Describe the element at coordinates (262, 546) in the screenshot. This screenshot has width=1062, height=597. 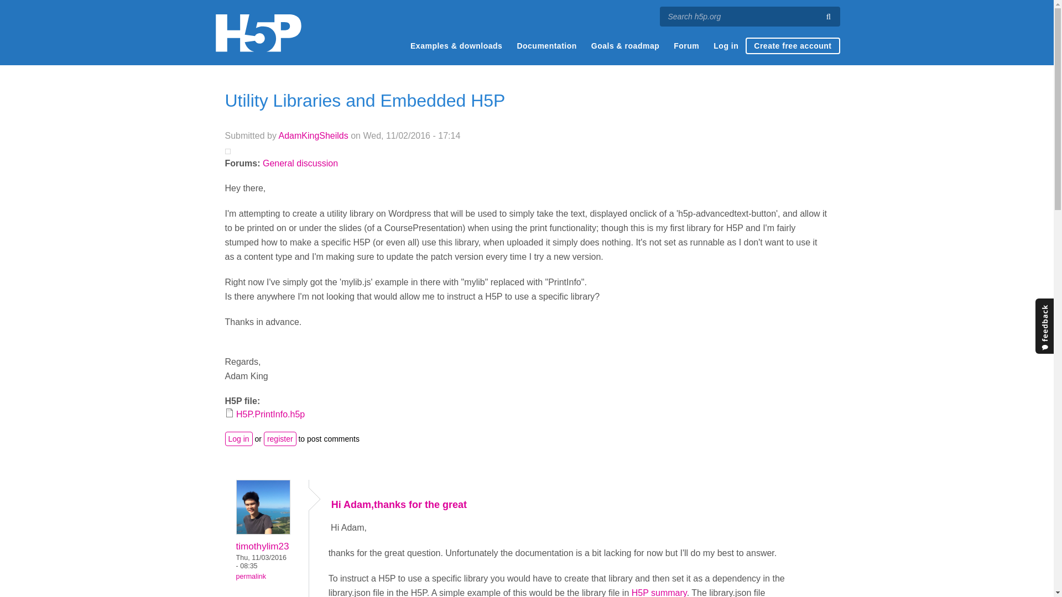
I see `View user profile.` at that location.